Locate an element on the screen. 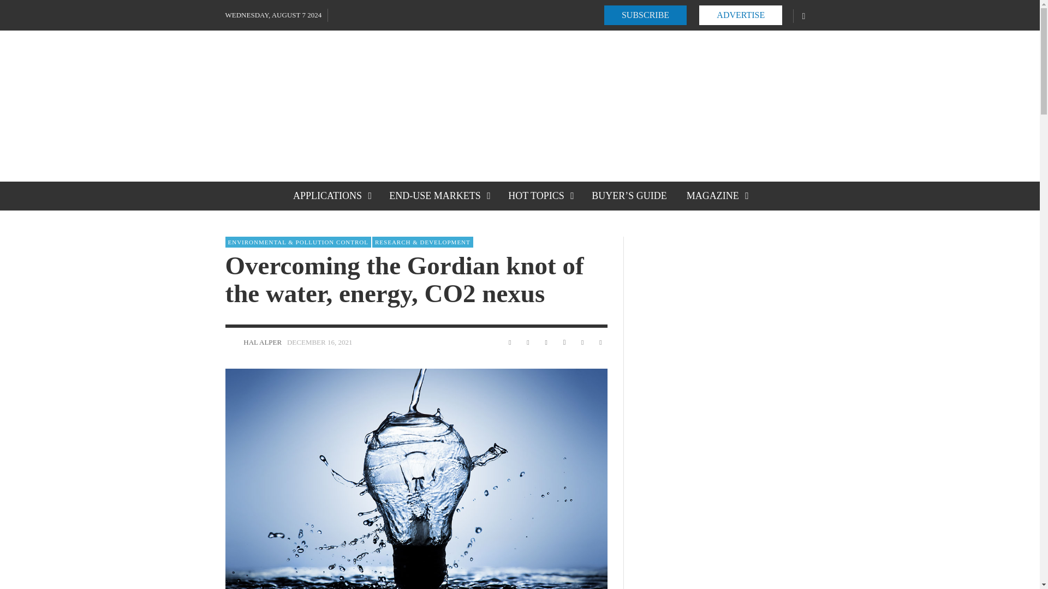 This screenshot has height=589, width=1048. END-USE MARKETS is located at coordinates (439, 195).